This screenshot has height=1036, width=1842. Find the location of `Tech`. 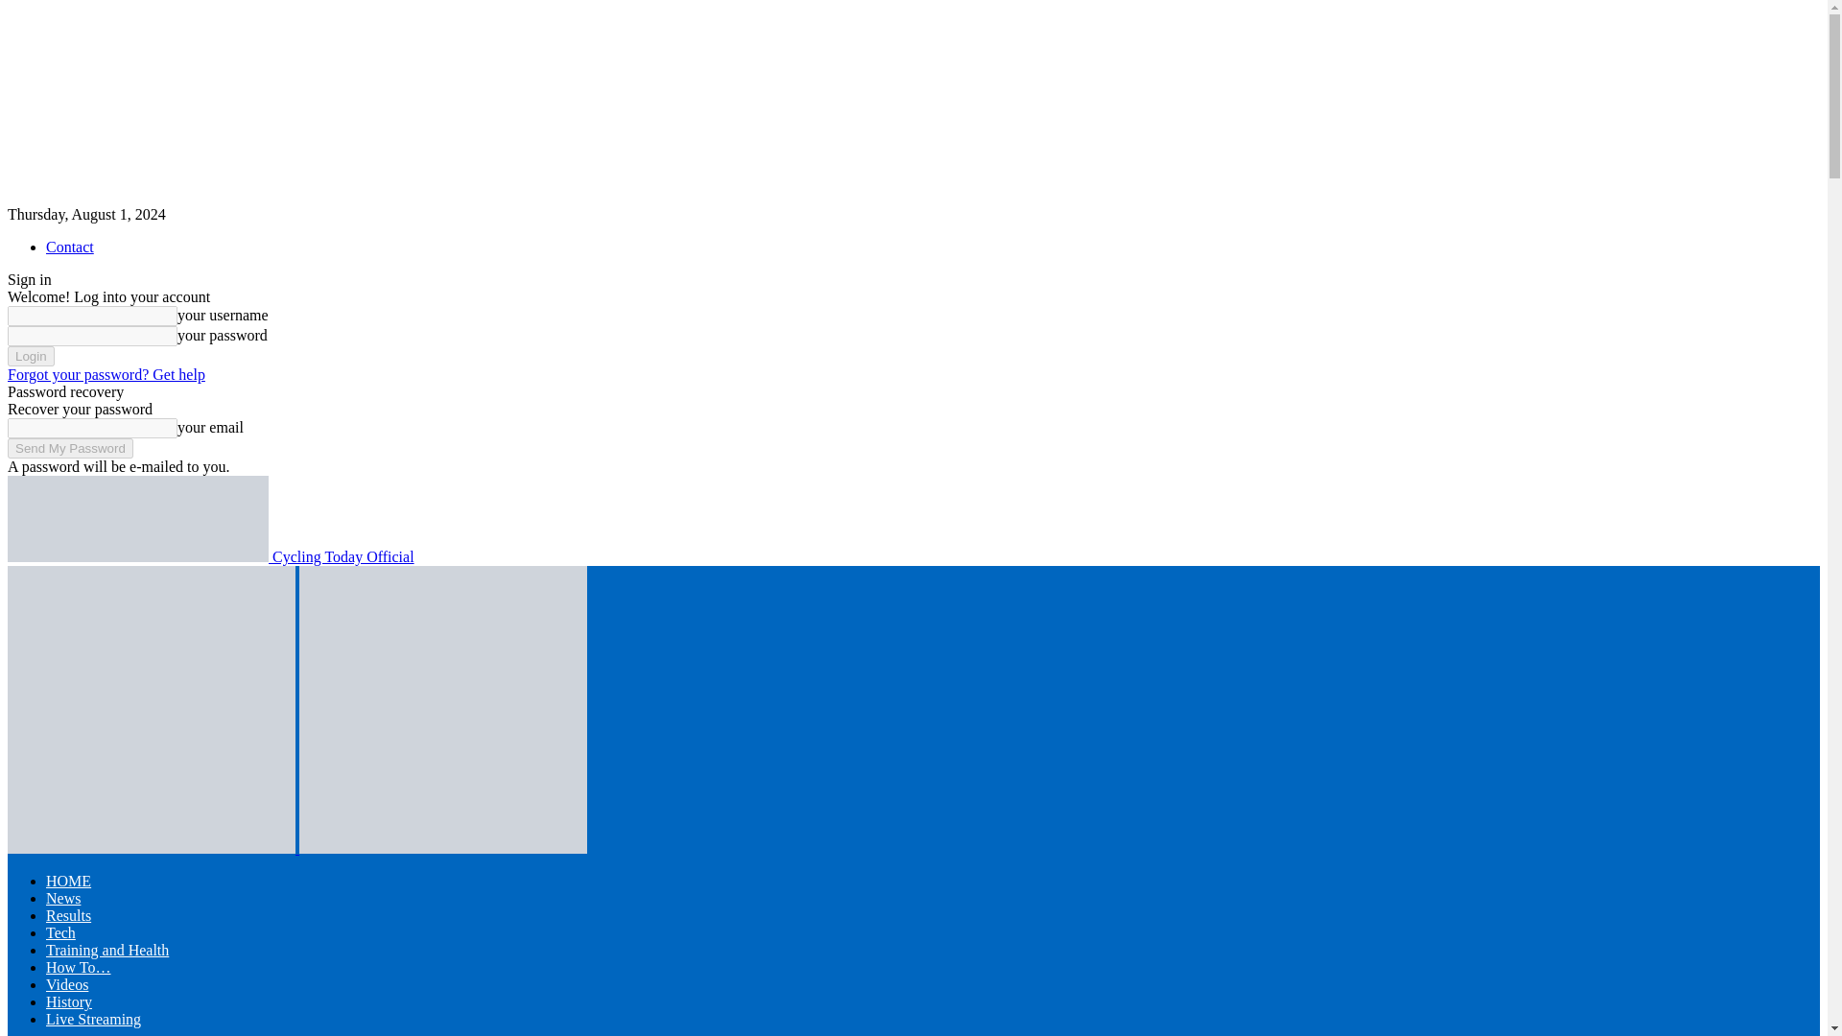

Tech is located at coordinates (60, 932).